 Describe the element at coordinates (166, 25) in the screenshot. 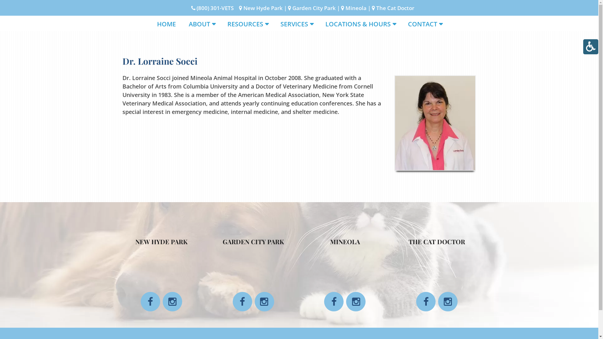

I see `HOME` at that location.